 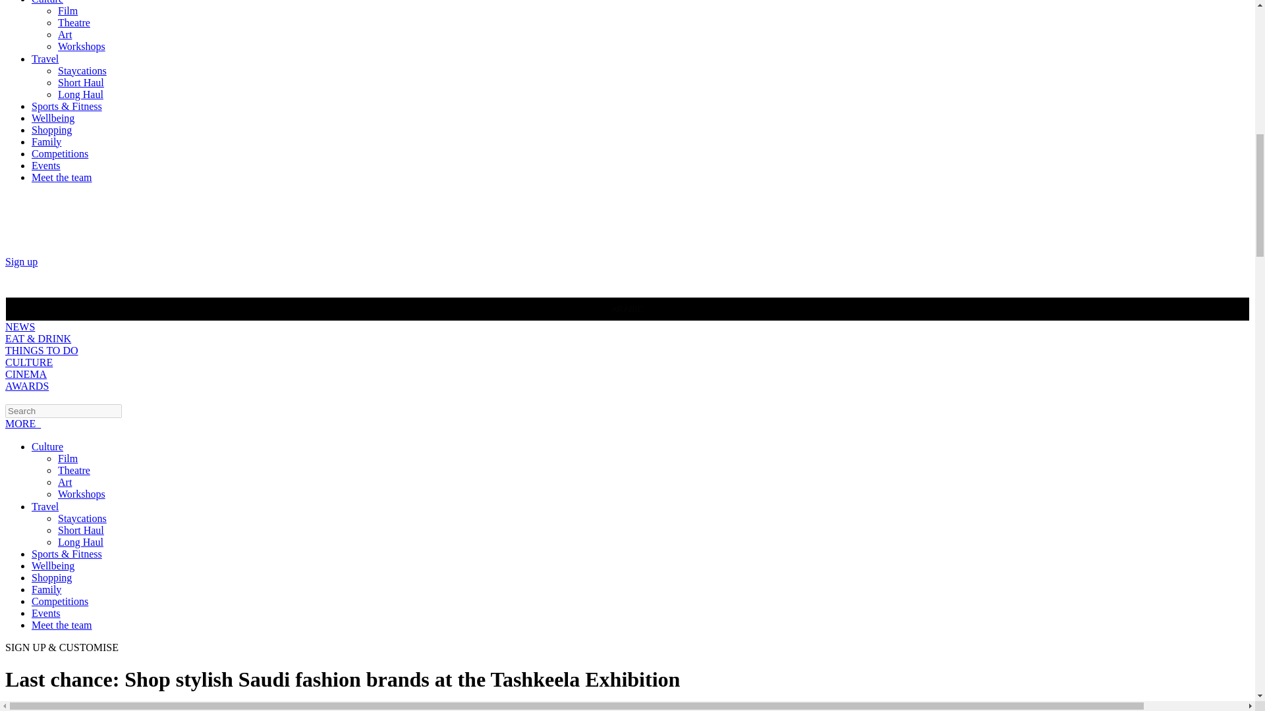 I want to click on Film, so click(x=67, y=11).